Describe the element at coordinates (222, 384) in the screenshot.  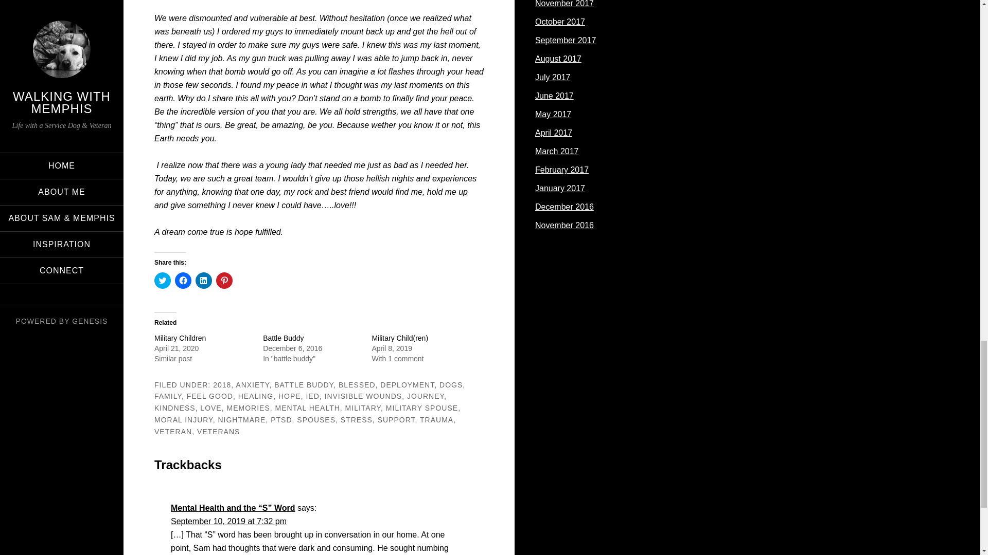
I see `2018` at that location.